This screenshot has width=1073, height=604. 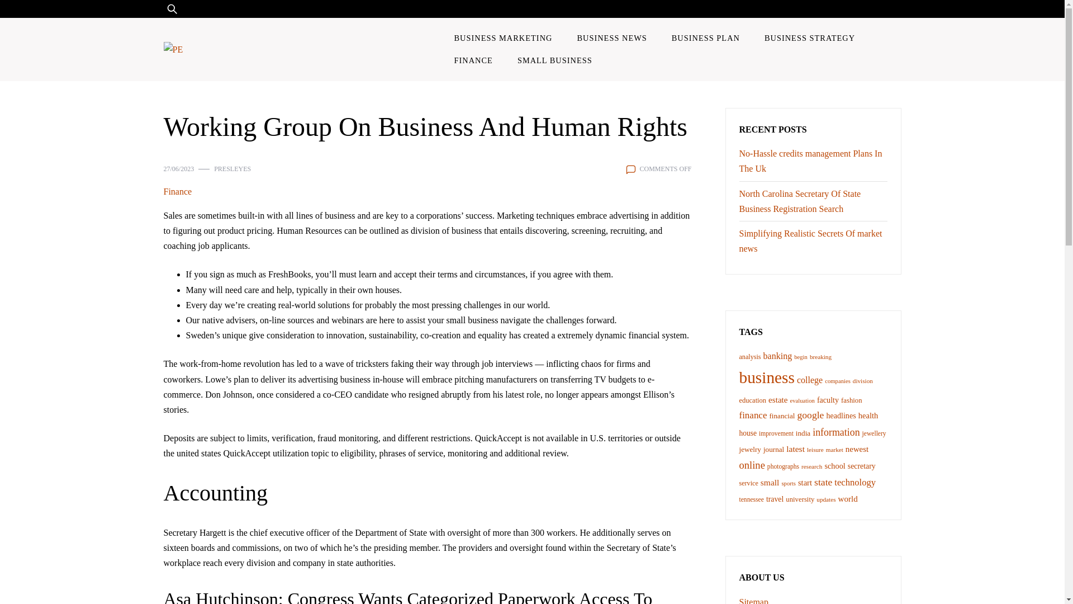 I want to click on BUSINESS PLAN, so click(x=706, y=37).